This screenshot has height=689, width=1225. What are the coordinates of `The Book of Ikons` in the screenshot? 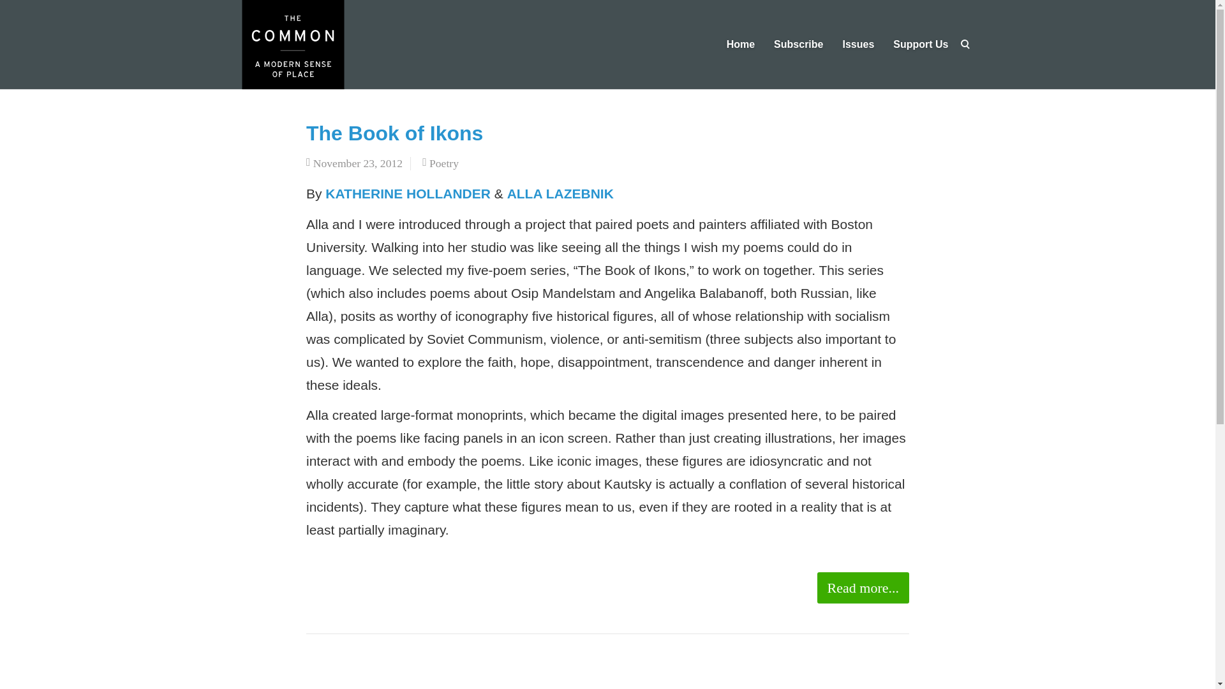 It's located at (394, 133).